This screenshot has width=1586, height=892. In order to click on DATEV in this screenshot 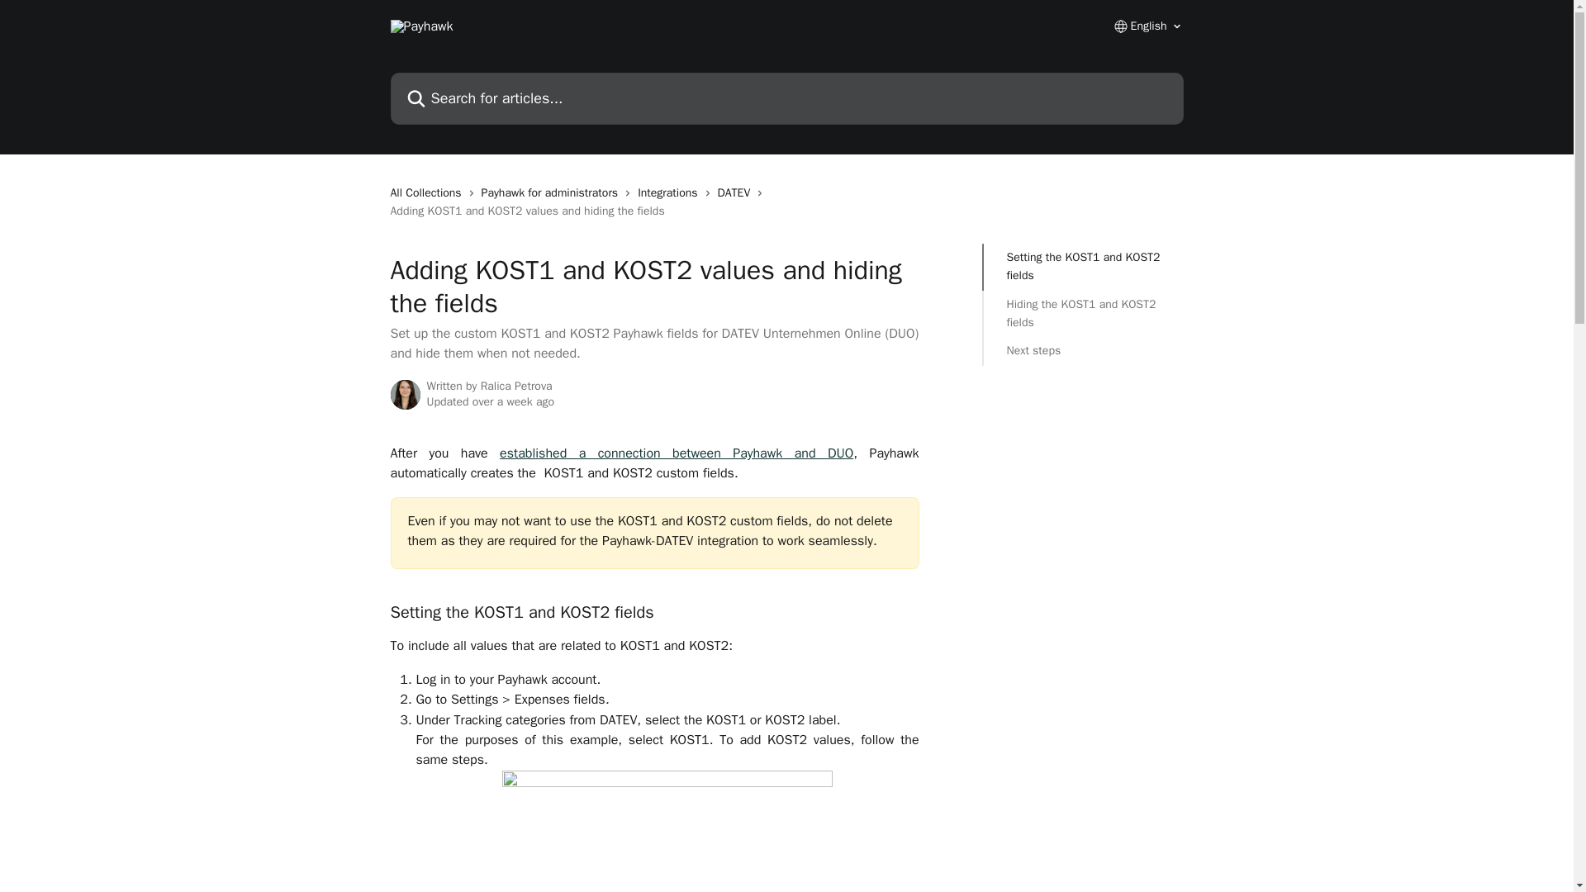, I will do `click(738, 193)`.